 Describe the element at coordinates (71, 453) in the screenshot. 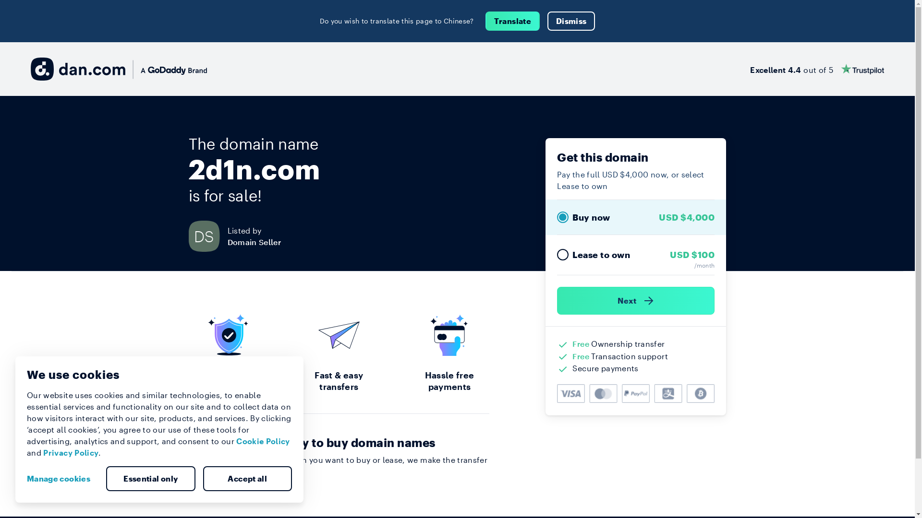

I see `Privacy Policy` at that location.